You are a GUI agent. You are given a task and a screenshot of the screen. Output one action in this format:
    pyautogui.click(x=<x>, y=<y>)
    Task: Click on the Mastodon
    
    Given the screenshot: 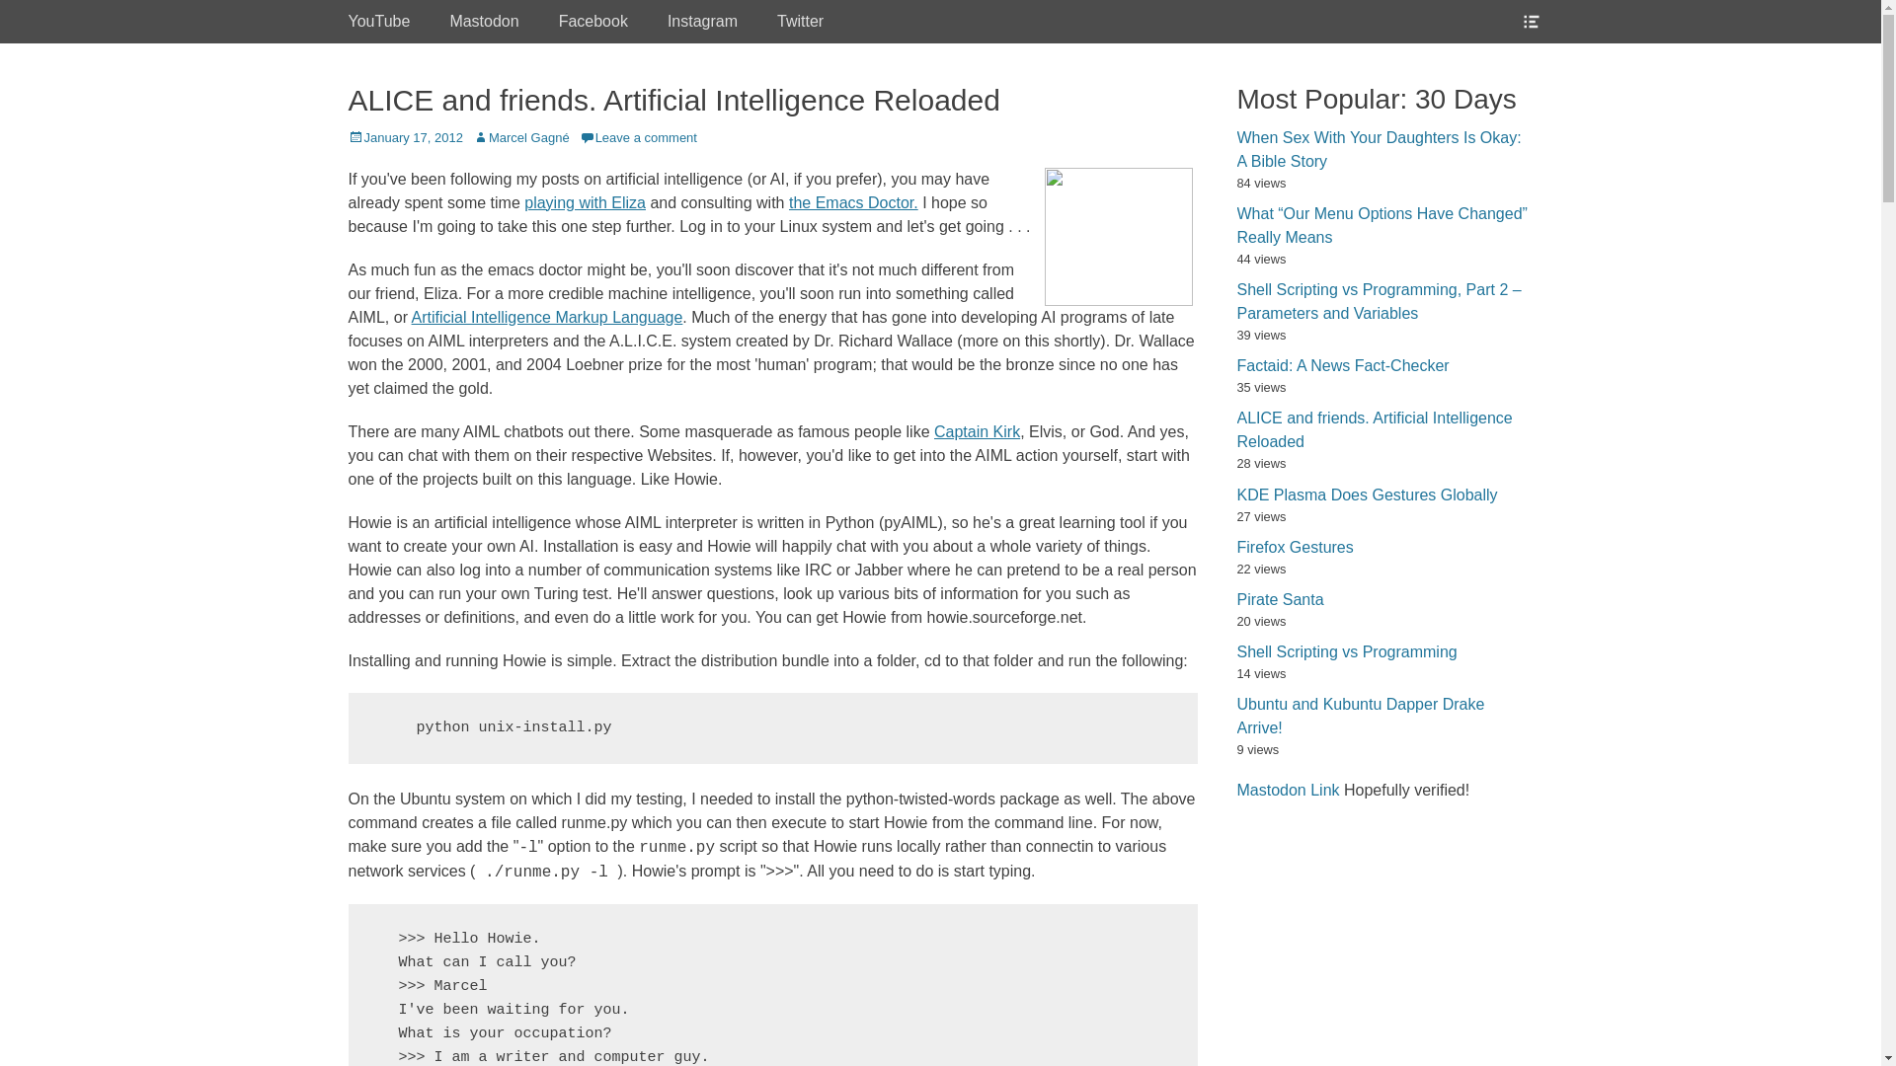 What is the action you would take?
    pyautogui.click(x=484, y=22)
    